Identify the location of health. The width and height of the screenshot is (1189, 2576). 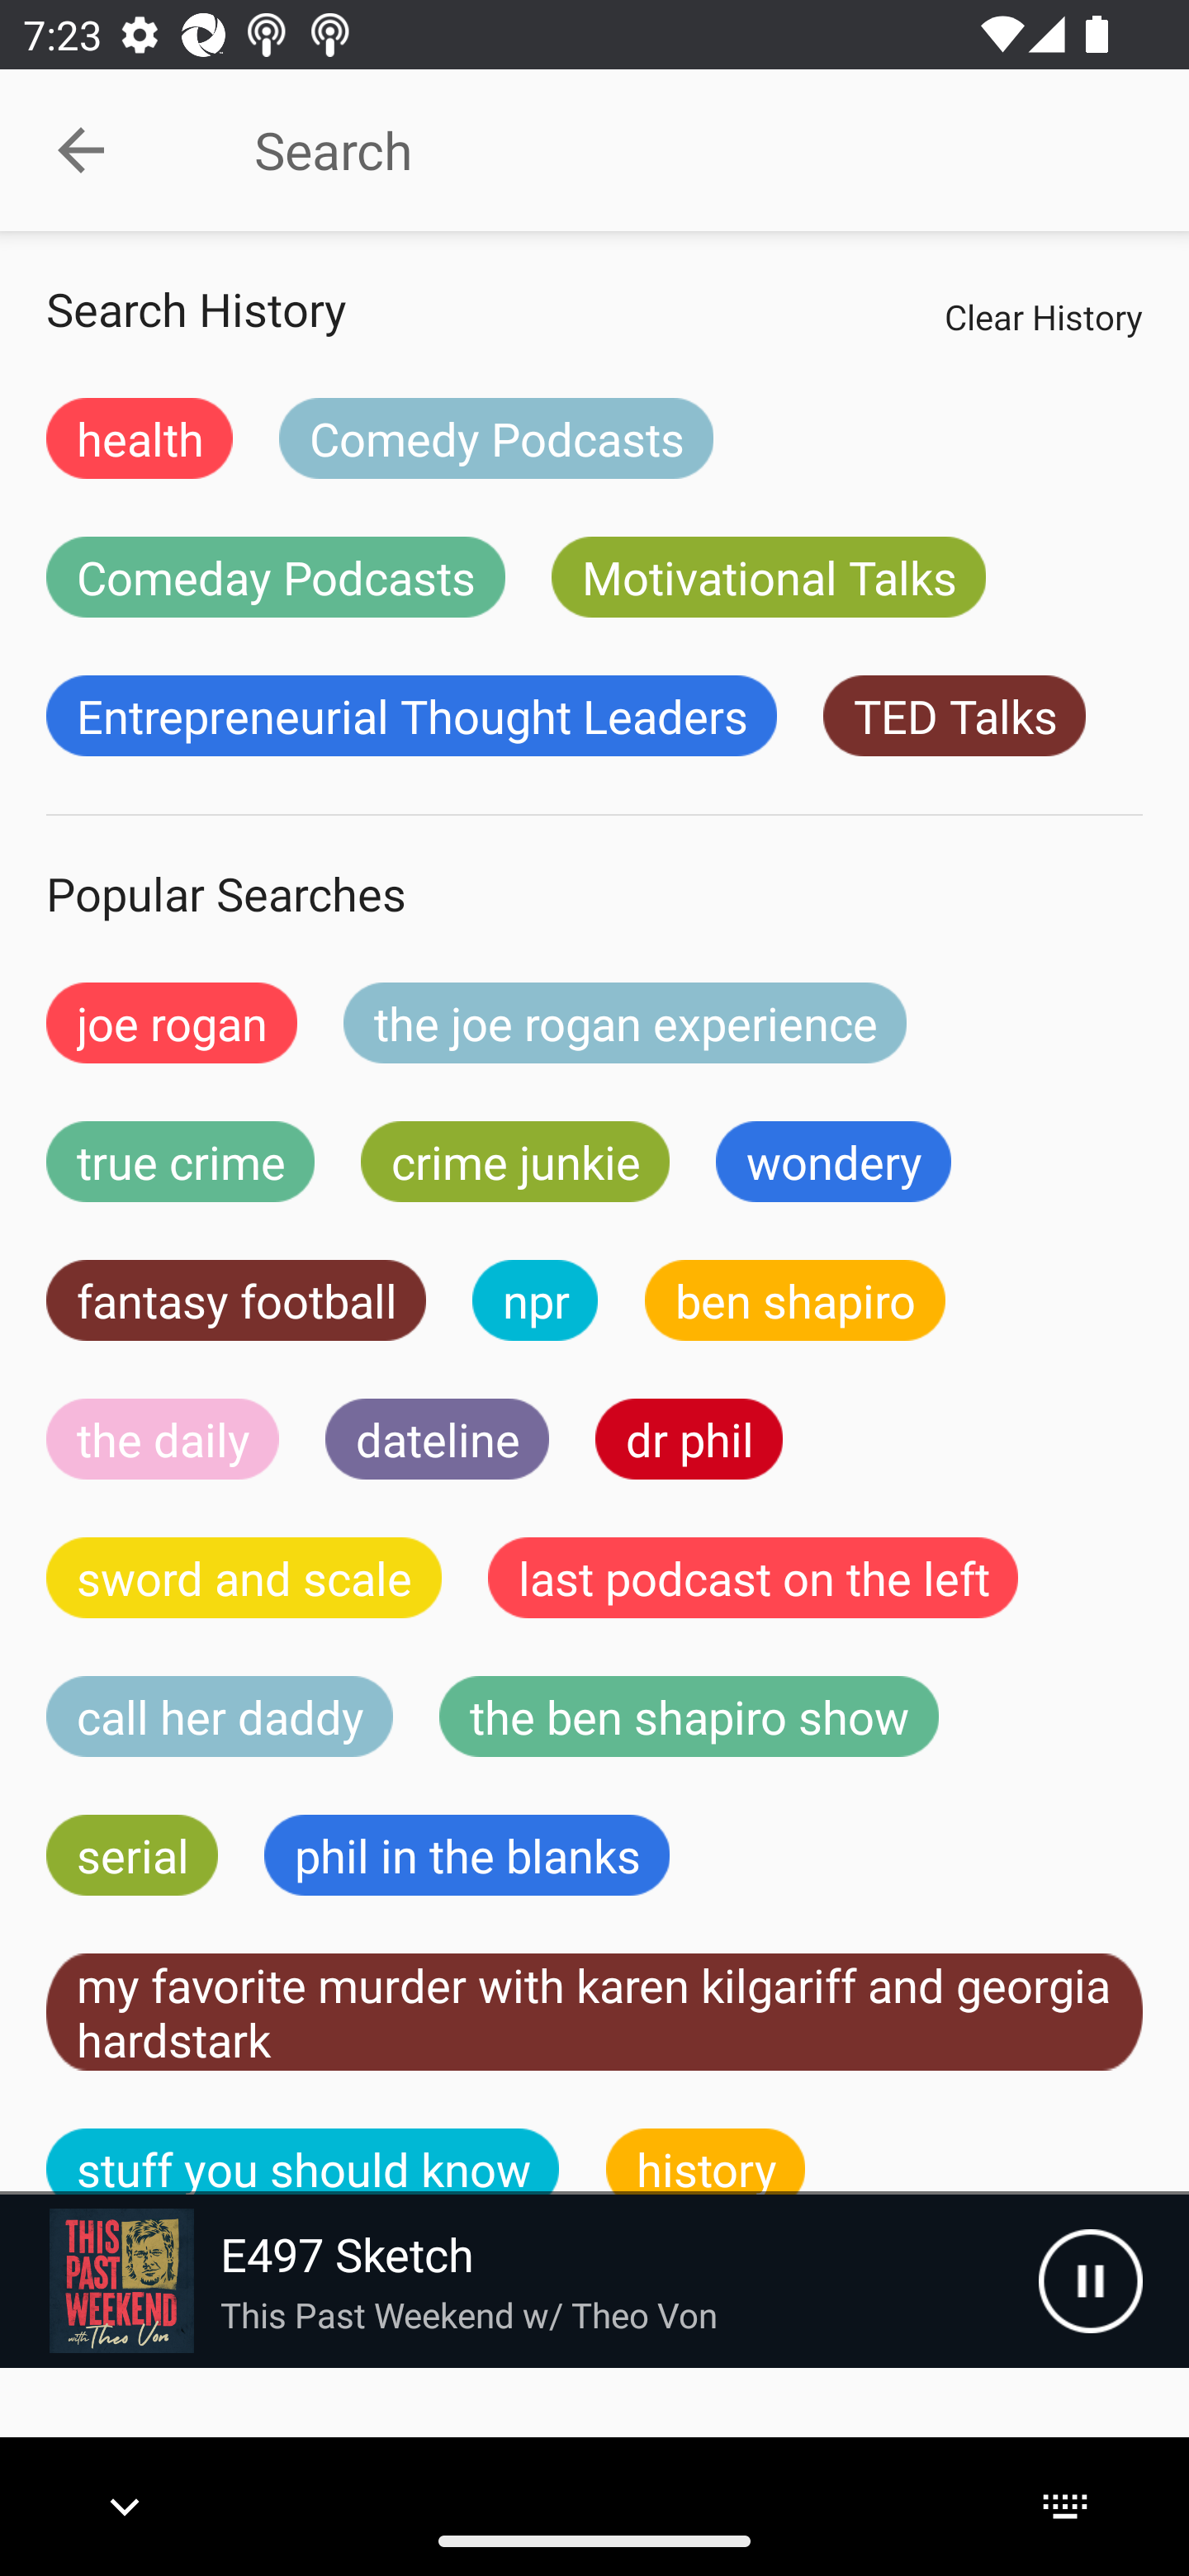
(140, 438).